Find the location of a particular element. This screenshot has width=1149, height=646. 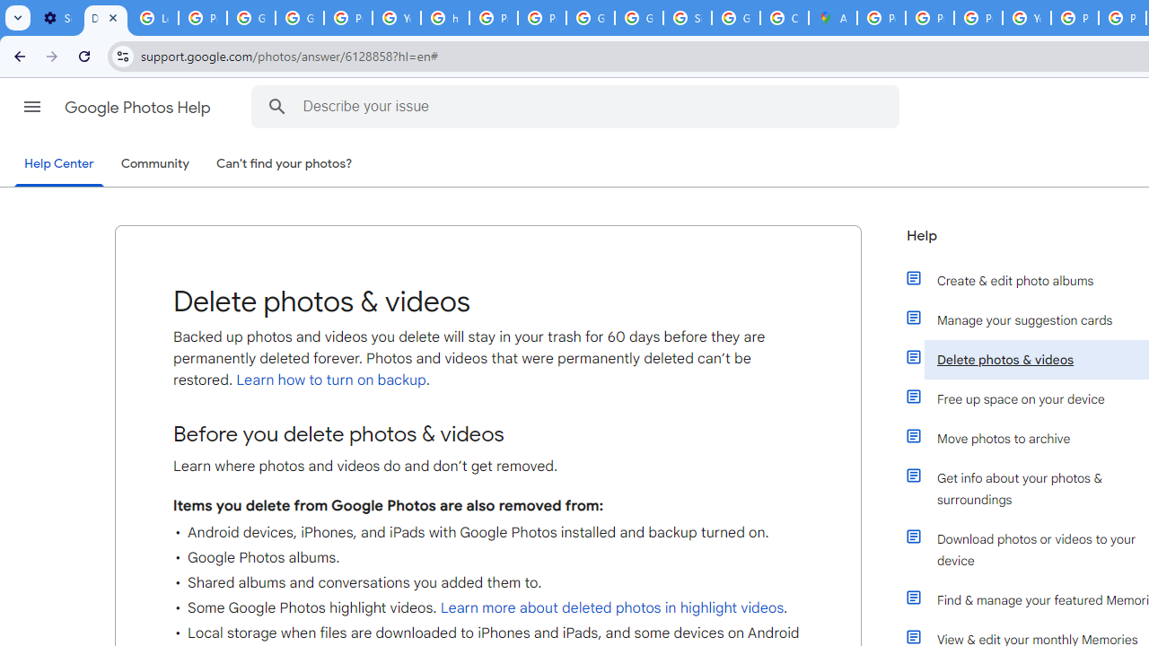

Help Center is located at coordinates (59, 165).